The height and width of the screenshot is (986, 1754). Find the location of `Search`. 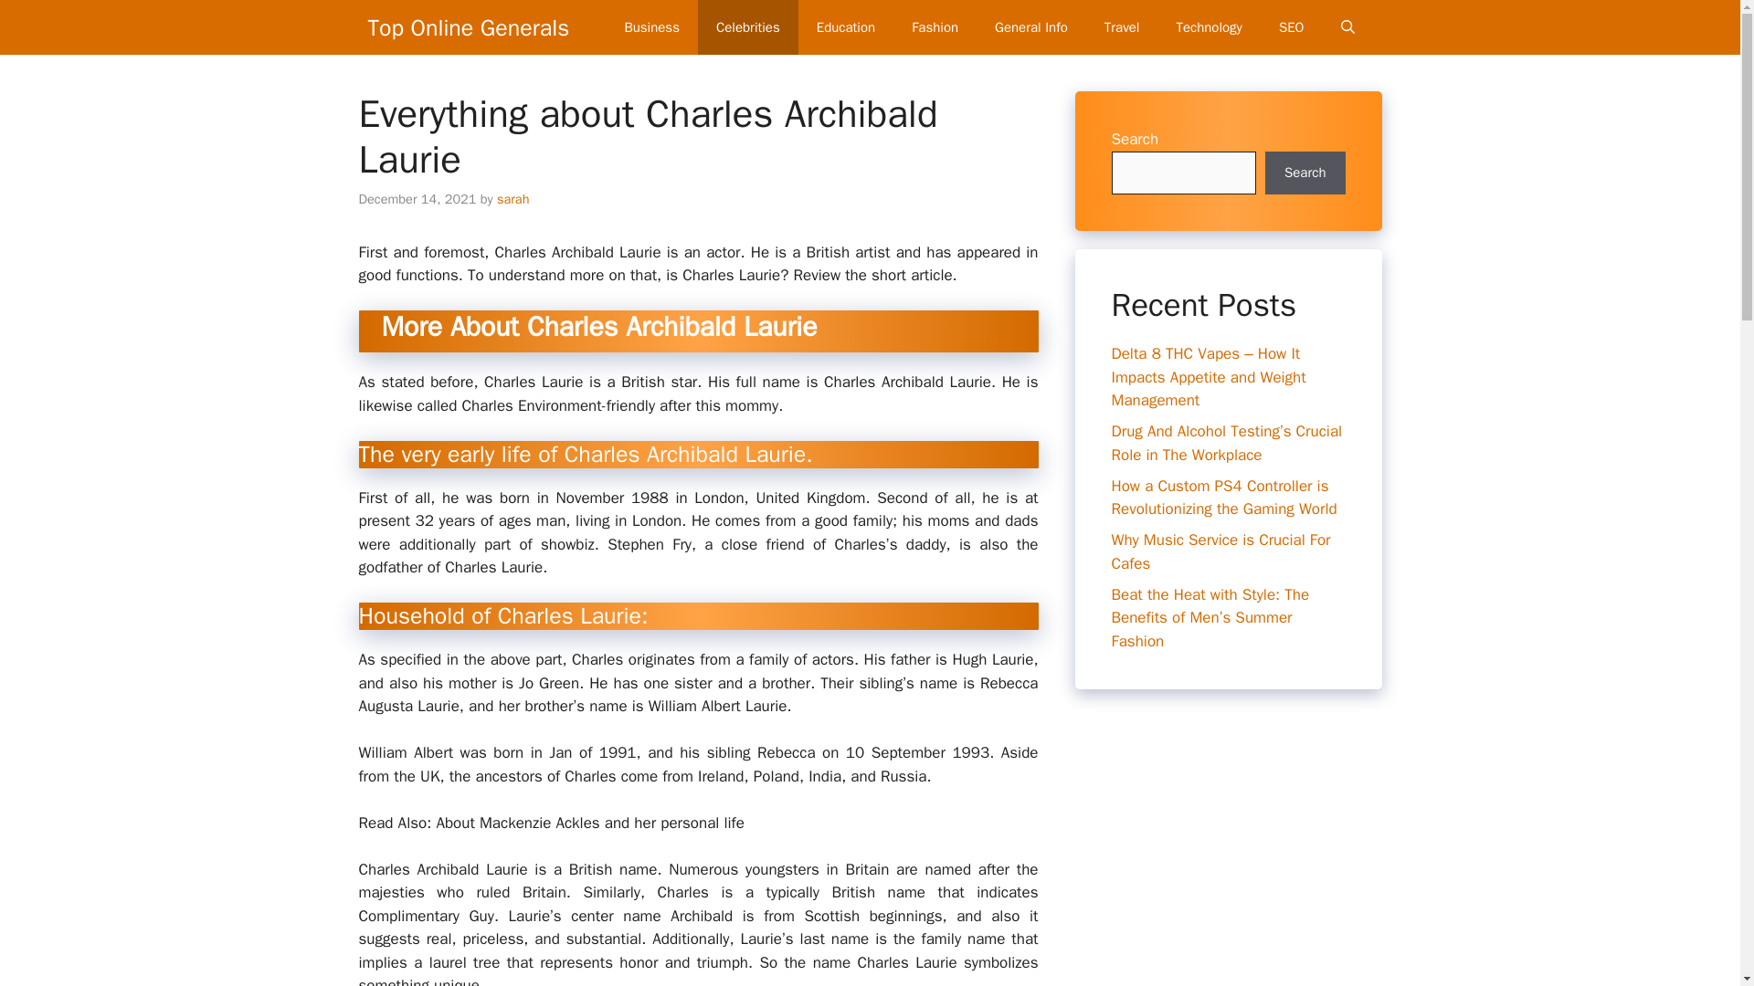

Search is located at coordinates (1305, 173).